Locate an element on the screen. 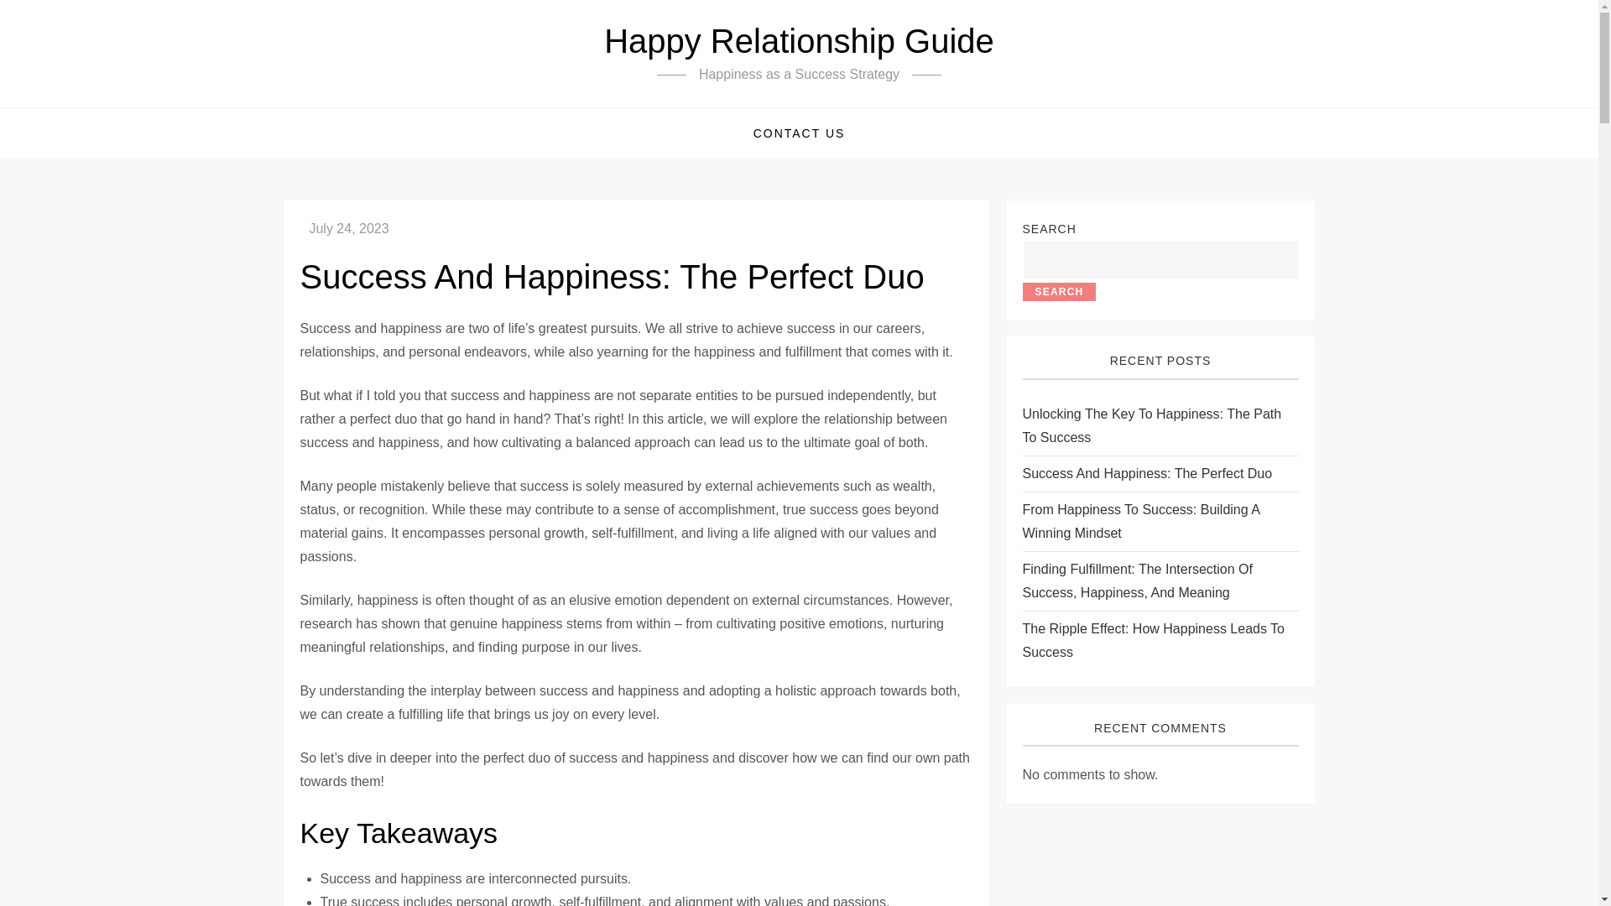  The Ripple Effect: How Happiness Leads To Success is located at coordinates (1160, 640).